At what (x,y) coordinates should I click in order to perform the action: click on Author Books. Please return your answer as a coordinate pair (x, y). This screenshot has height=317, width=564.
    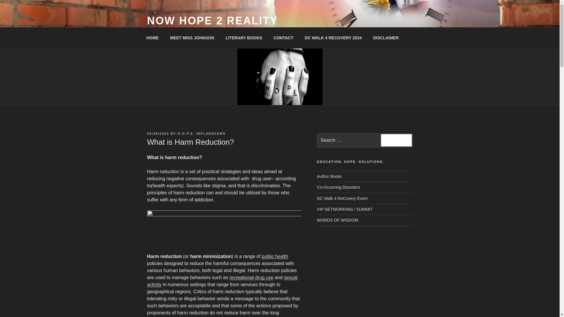
    Looking at the image, I should click on (329, 176).